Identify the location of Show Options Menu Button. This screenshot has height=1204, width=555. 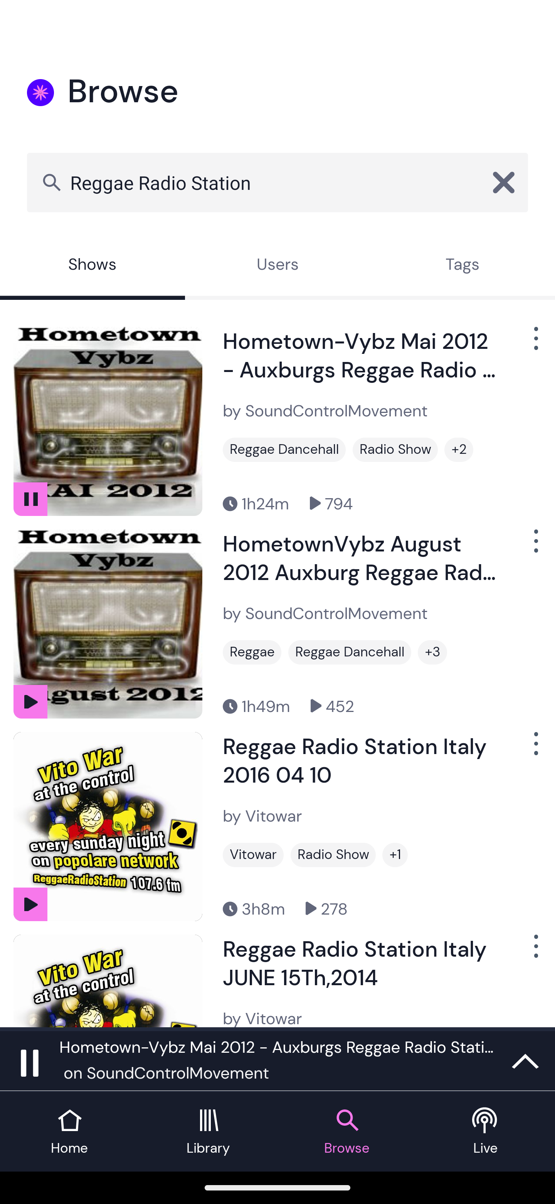
(535, 749).